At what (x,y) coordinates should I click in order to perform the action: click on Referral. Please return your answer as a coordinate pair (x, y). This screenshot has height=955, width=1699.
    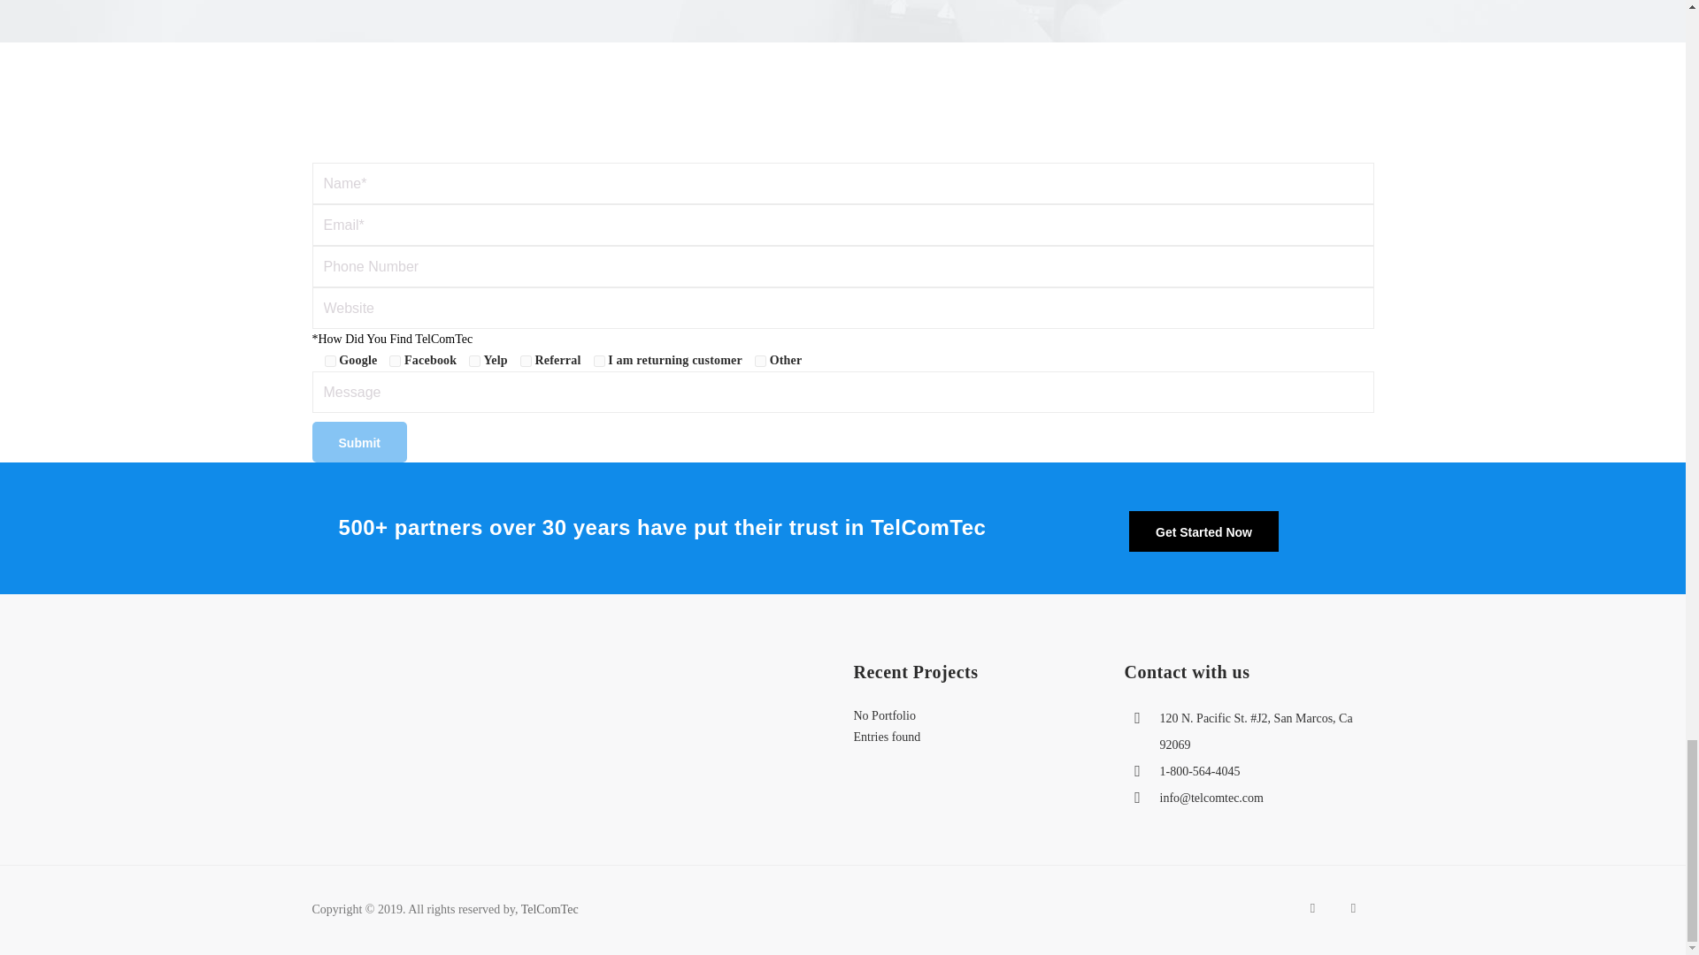
    Looking at the image, I should click on (526, 361).